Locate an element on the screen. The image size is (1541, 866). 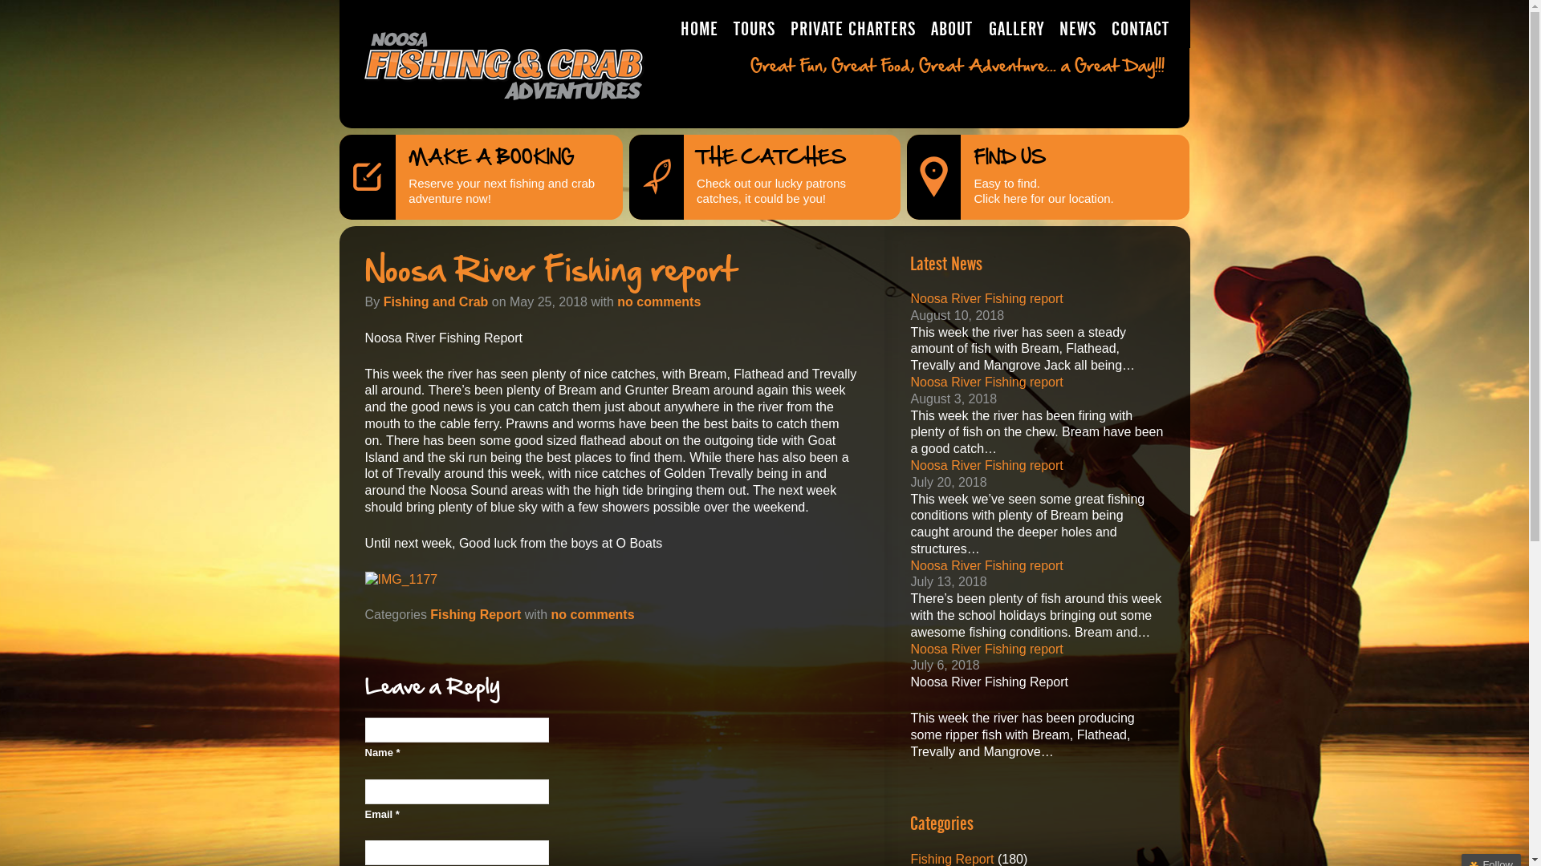
MAKE A BOOKING is located at coordinates (491, 157).